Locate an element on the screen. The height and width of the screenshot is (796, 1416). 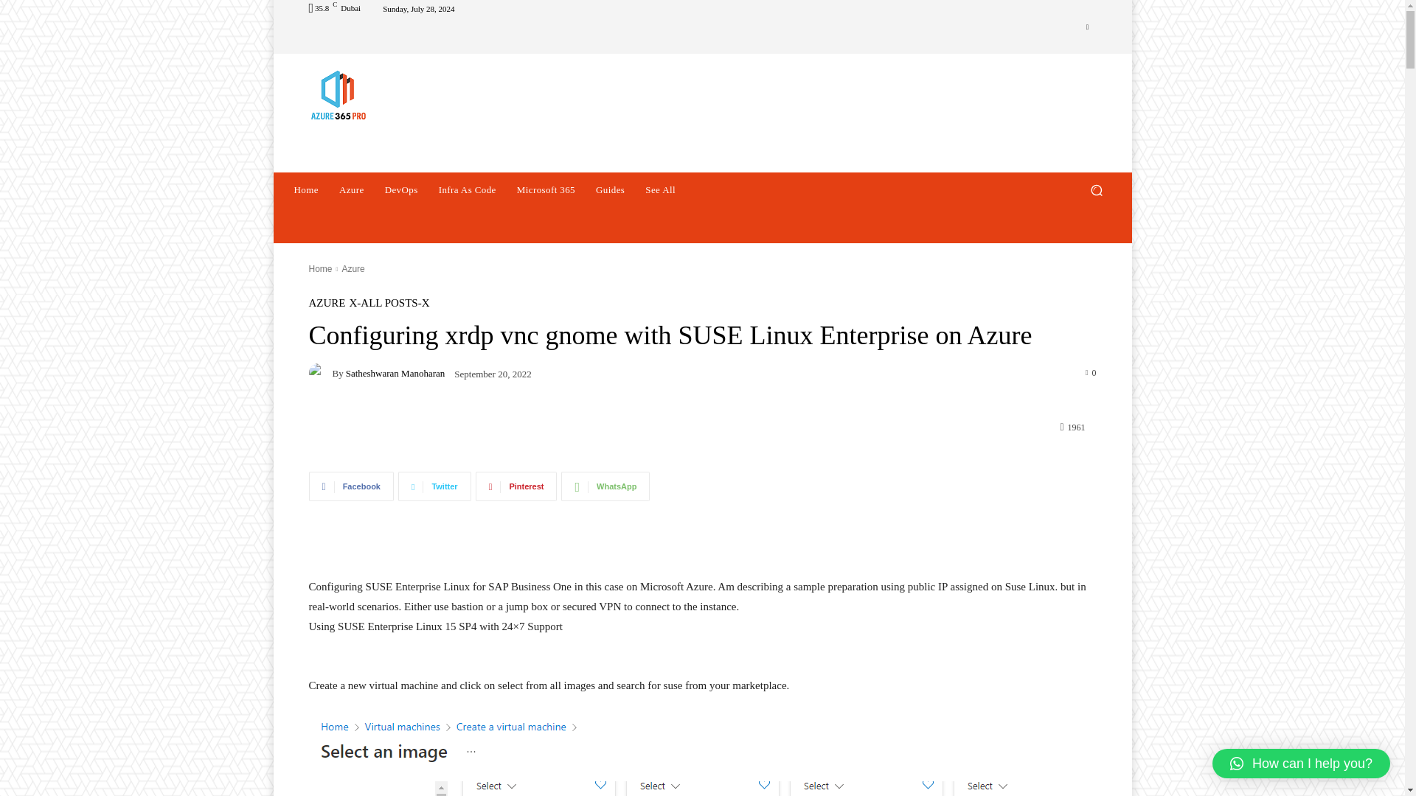
Infra As Code is located at coordinates (468, 190).